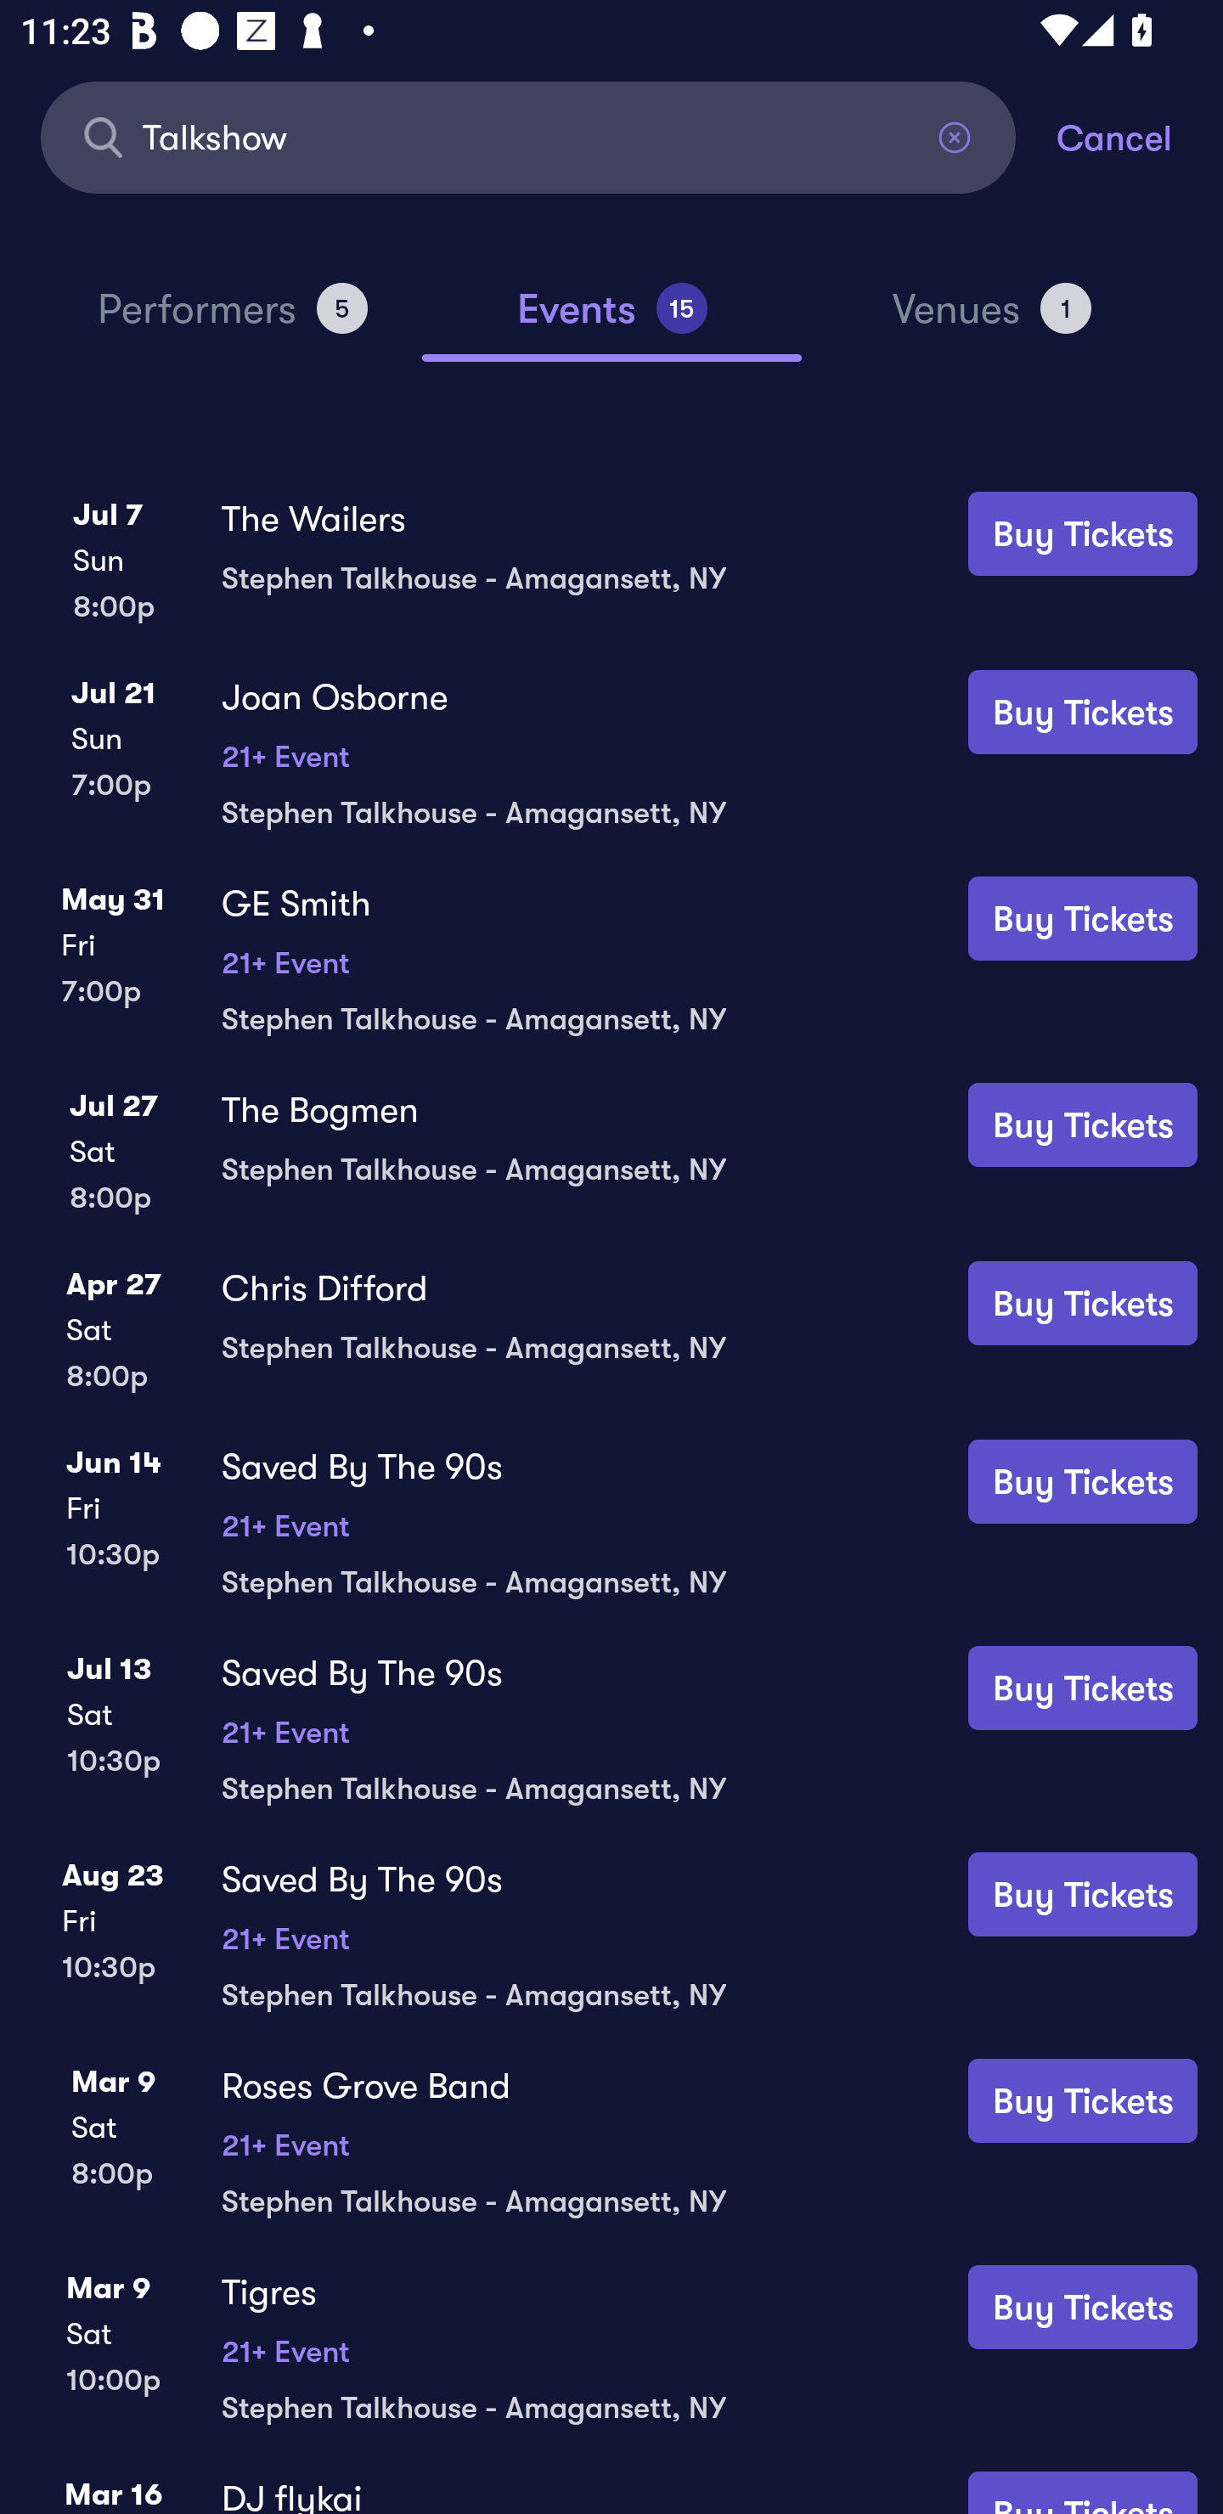 The width and height of the screenshot is (1223, 2514). Describe the element at coordinates (232, 321) in the screenshot. I see `Performers 5` at that location.